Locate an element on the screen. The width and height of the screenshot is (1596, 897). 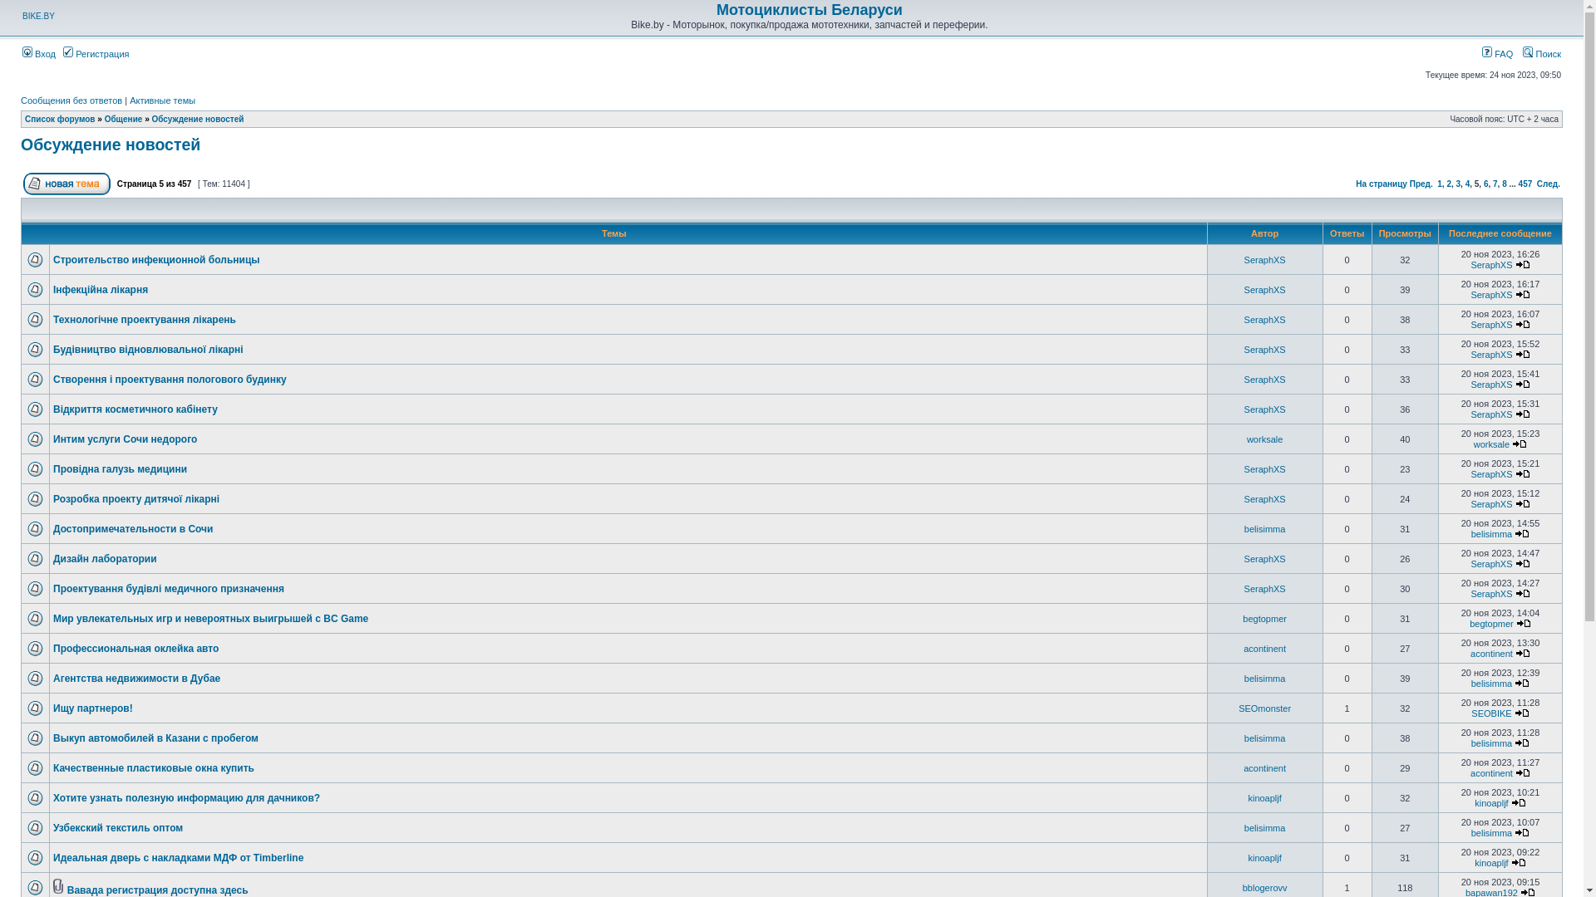
SeraphXS is located at coordinates (1265, 319).